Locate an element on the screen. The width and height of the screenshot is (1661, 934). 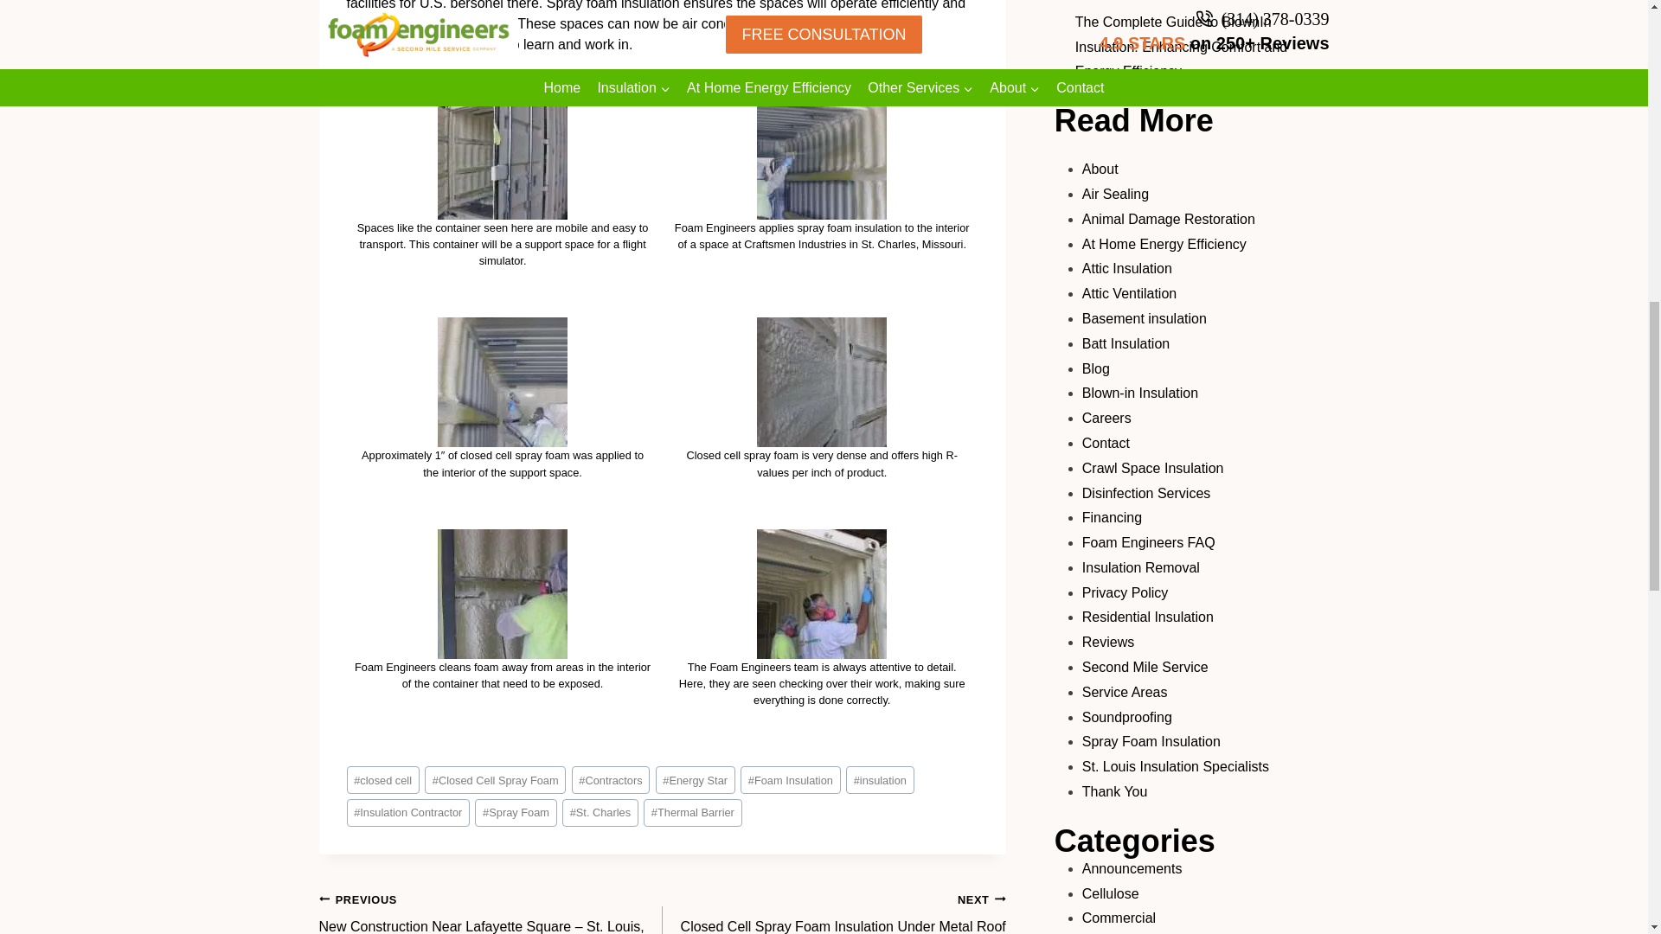
Contractors is located at coordinates (611, 778).